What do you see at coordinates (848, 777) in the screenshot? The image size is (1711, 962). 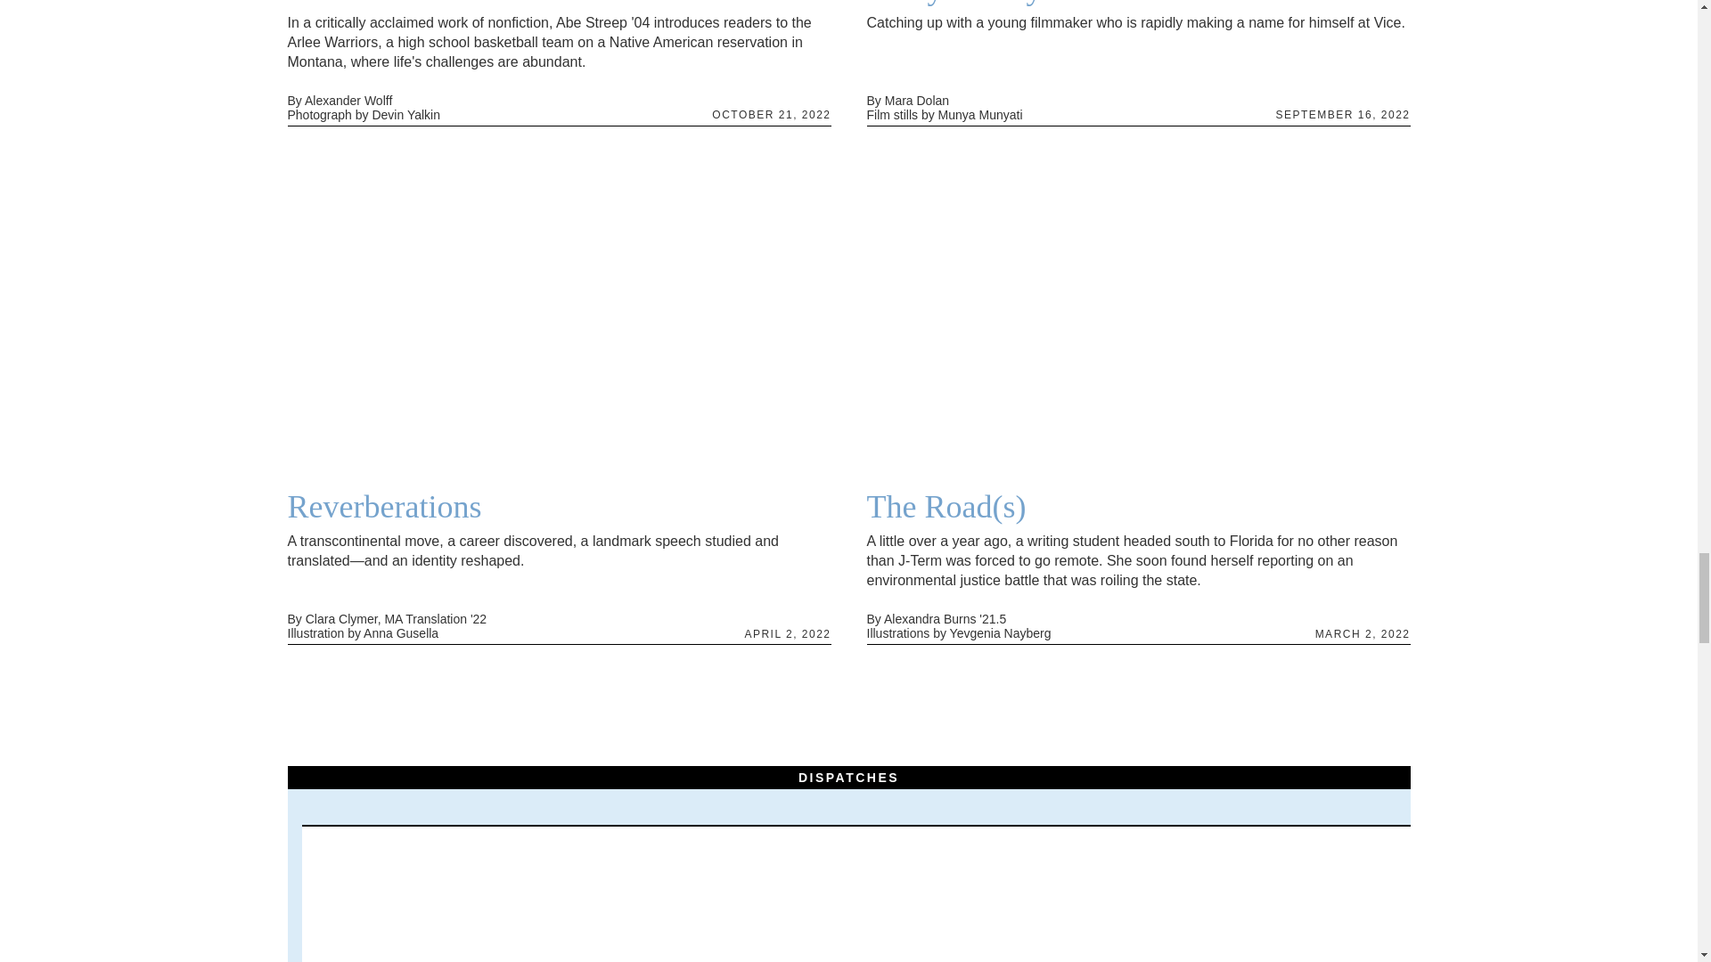 I see `Dispatches` at bounding box center [848, 777].